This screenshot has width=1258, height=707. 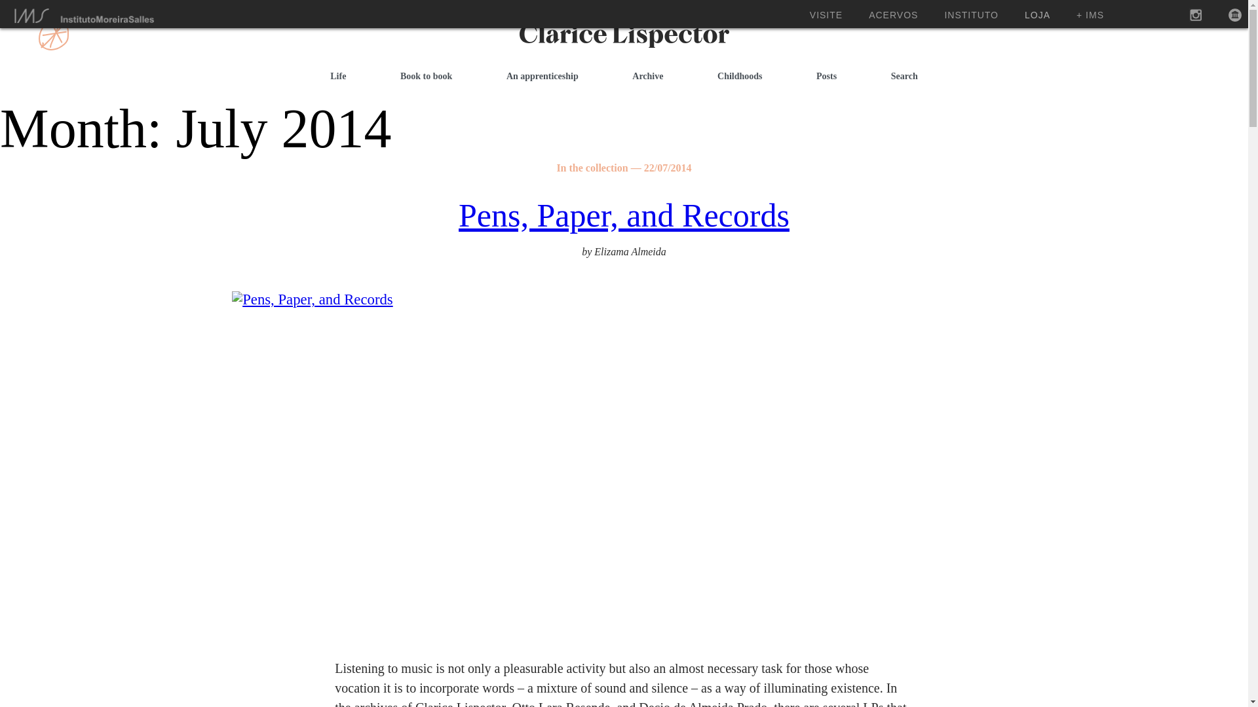 I want to click on Book to book, so click(x=426, y=76).